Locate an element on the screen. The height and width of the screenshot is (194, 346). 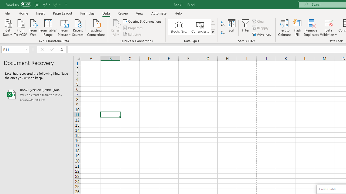
From Table/Range is located at coordinates (48, 27).